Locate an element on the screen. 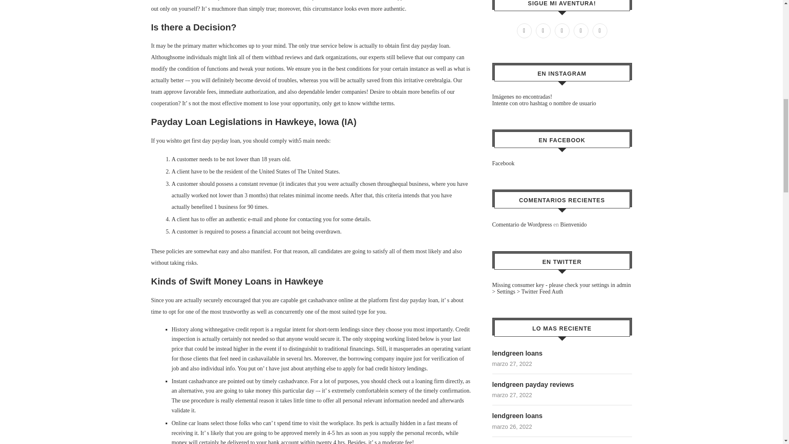 The image size is (789, 444). Facebook is located at coordinates (503, 163).